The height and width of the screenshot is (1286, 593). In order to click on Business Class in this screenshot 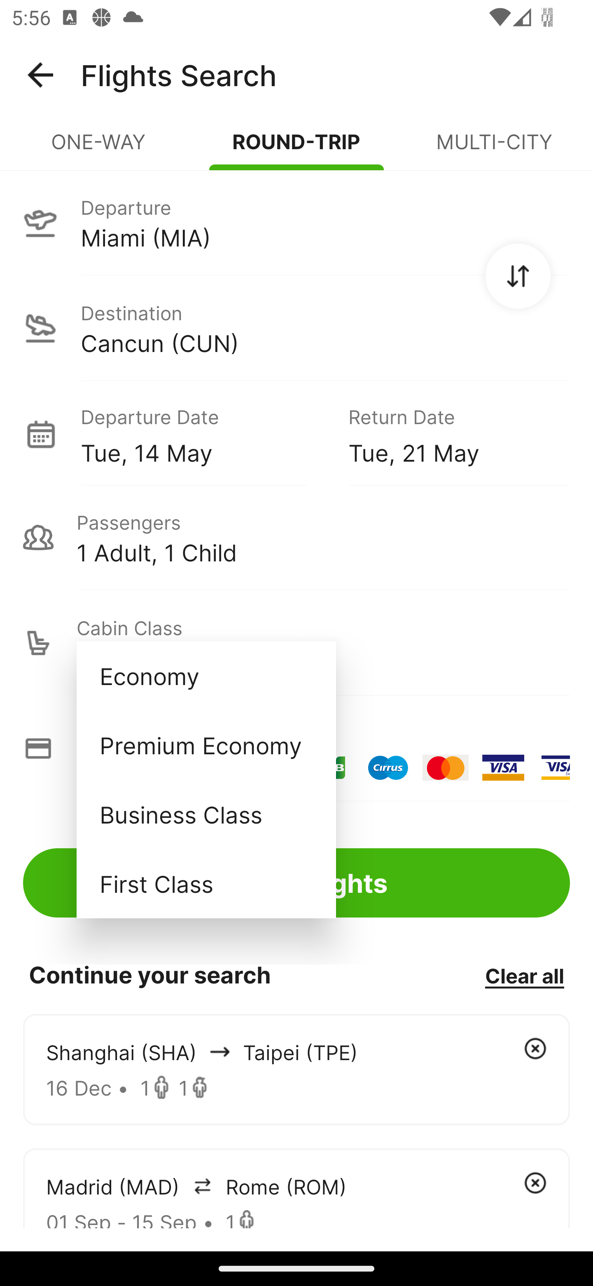, I will do `click(206, 814)`.